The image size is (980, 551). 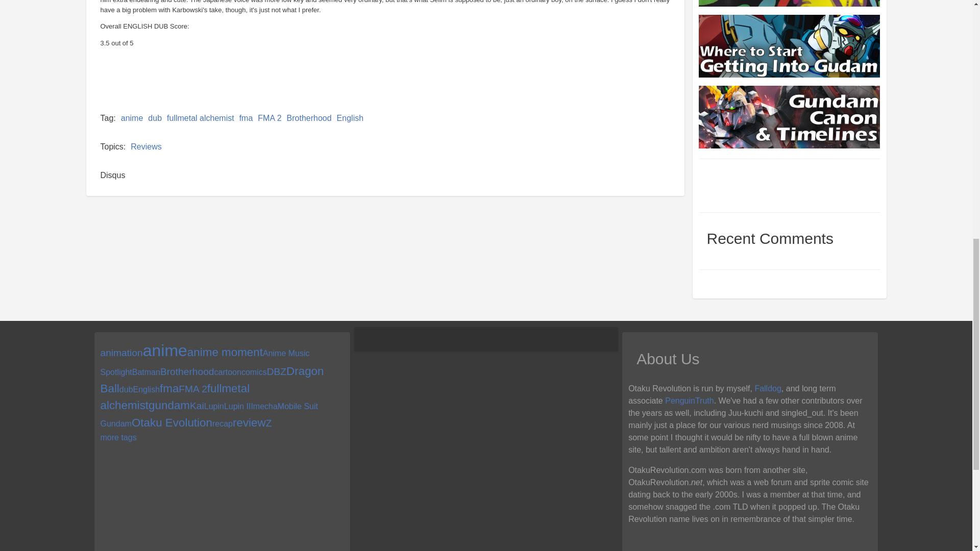 I want to click on Batman, so click(x=146, y=372).